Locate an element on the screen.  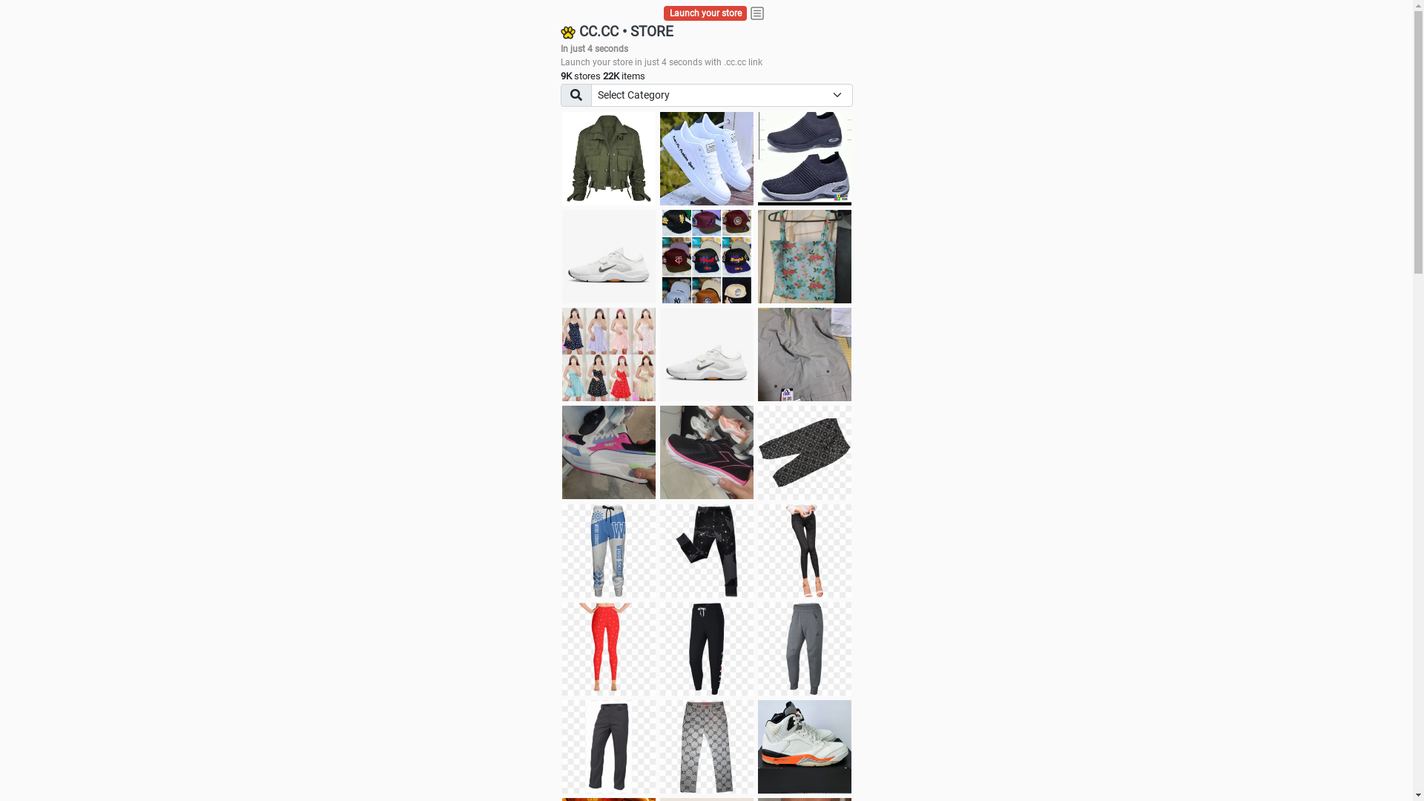
Pant is located at coordinates (707, 551).